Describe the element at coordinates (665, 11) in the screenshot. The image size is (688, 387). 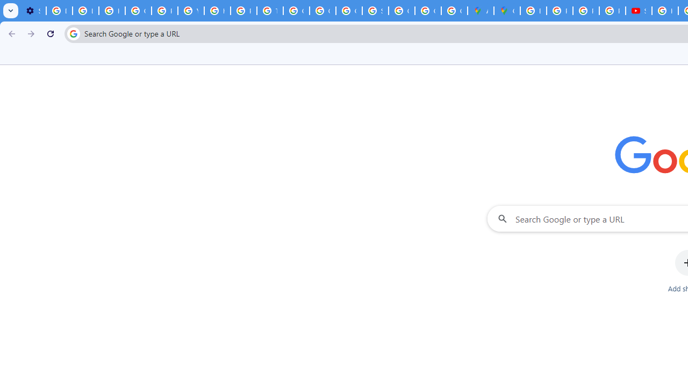
I see `How Chrome protects your passwords - Google Chrome Help` at that location.